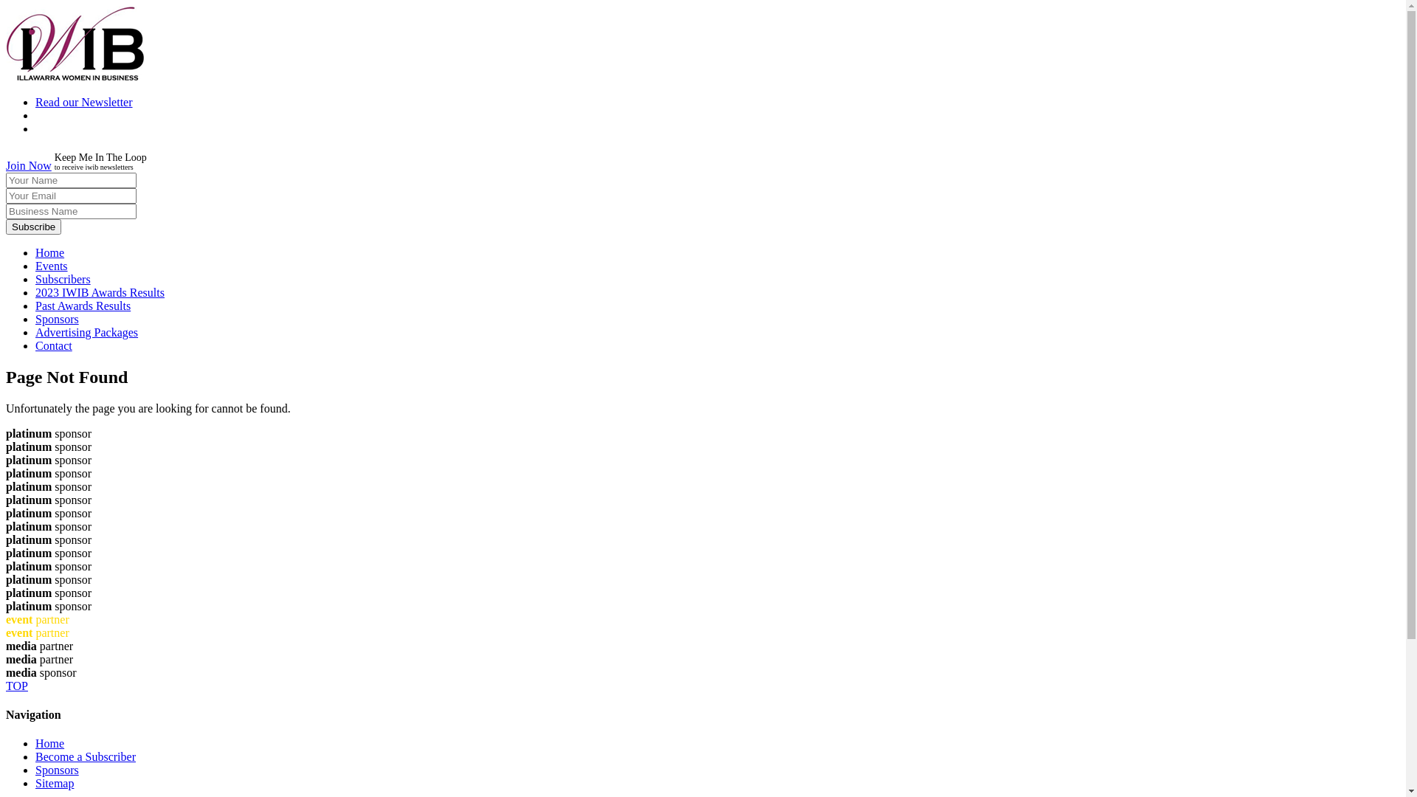 This screenshot has width=1417, height=797. Describe the element at coordinates (50, 252) in the screenshot. I see `Home` at that location.